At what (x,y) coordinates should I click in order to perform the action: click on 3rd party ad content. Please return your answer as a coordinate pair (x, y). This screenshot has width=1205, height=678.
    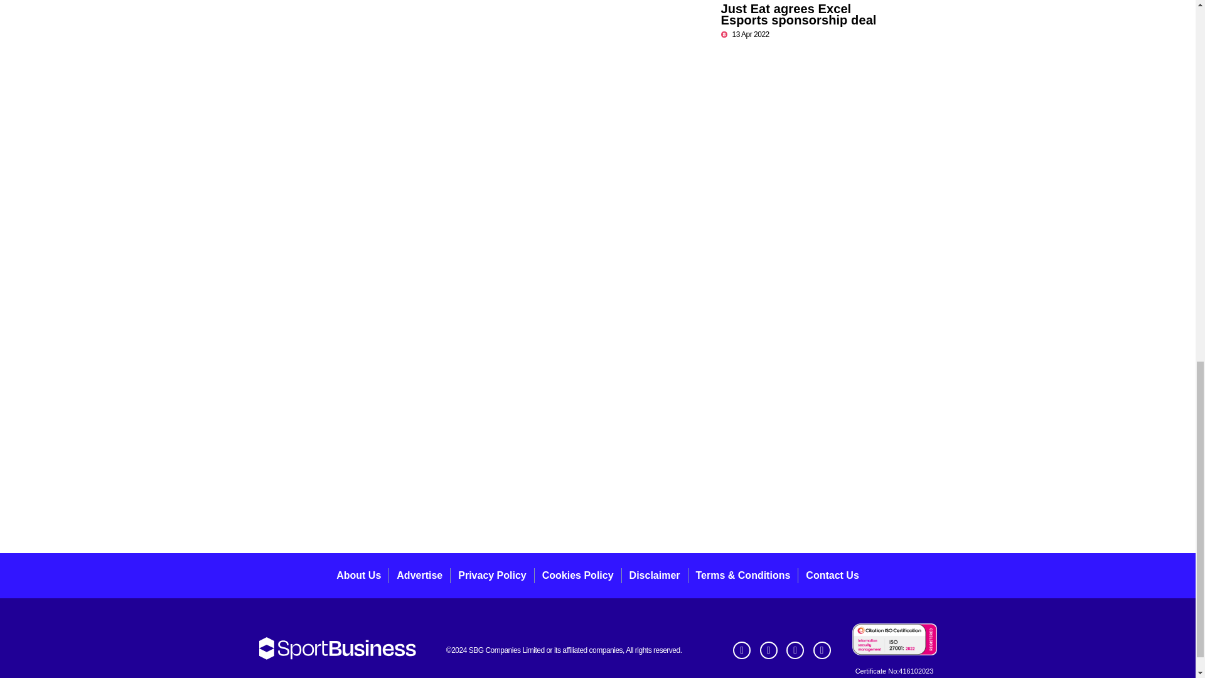
    Looking at the image, I should click on (815, 257).